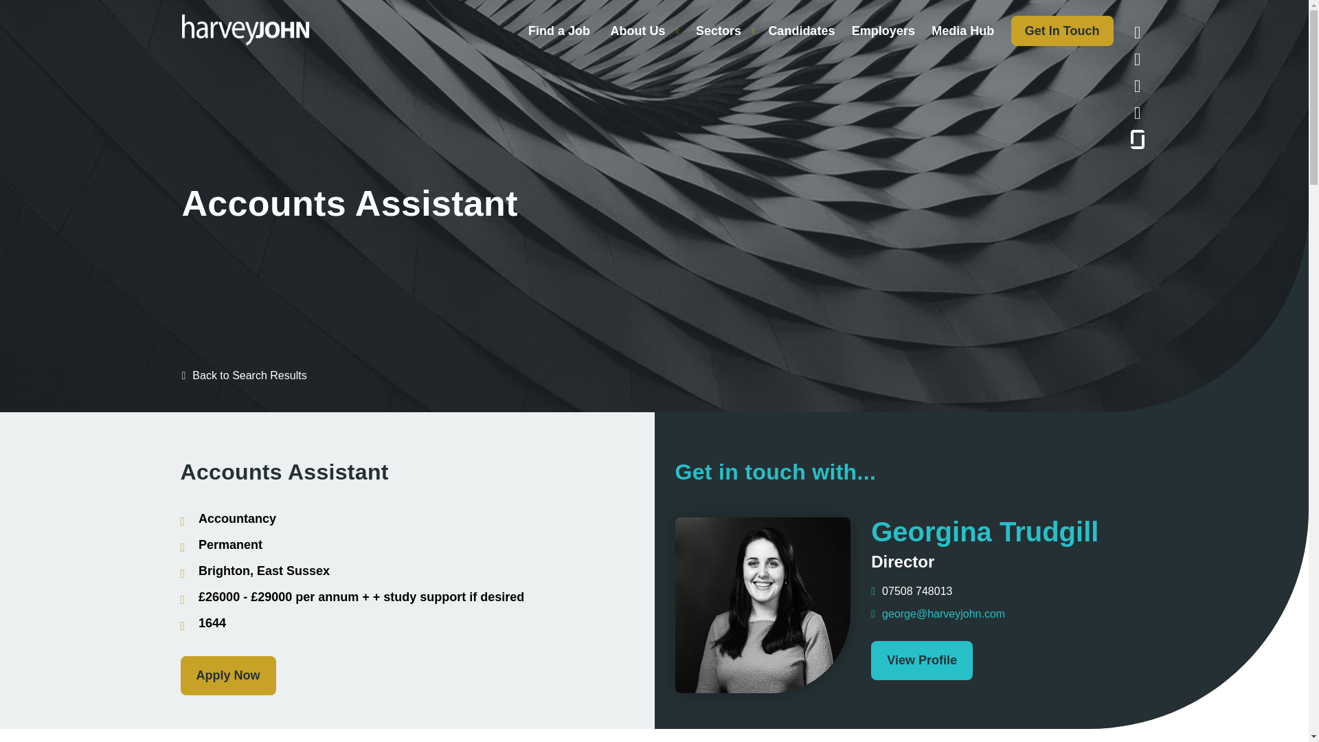 This screenshot has width=1319, height=742. What do you see at coordinates (883, 30) in the screenshot?
I see `Employers` at bounding box center [883, 30].